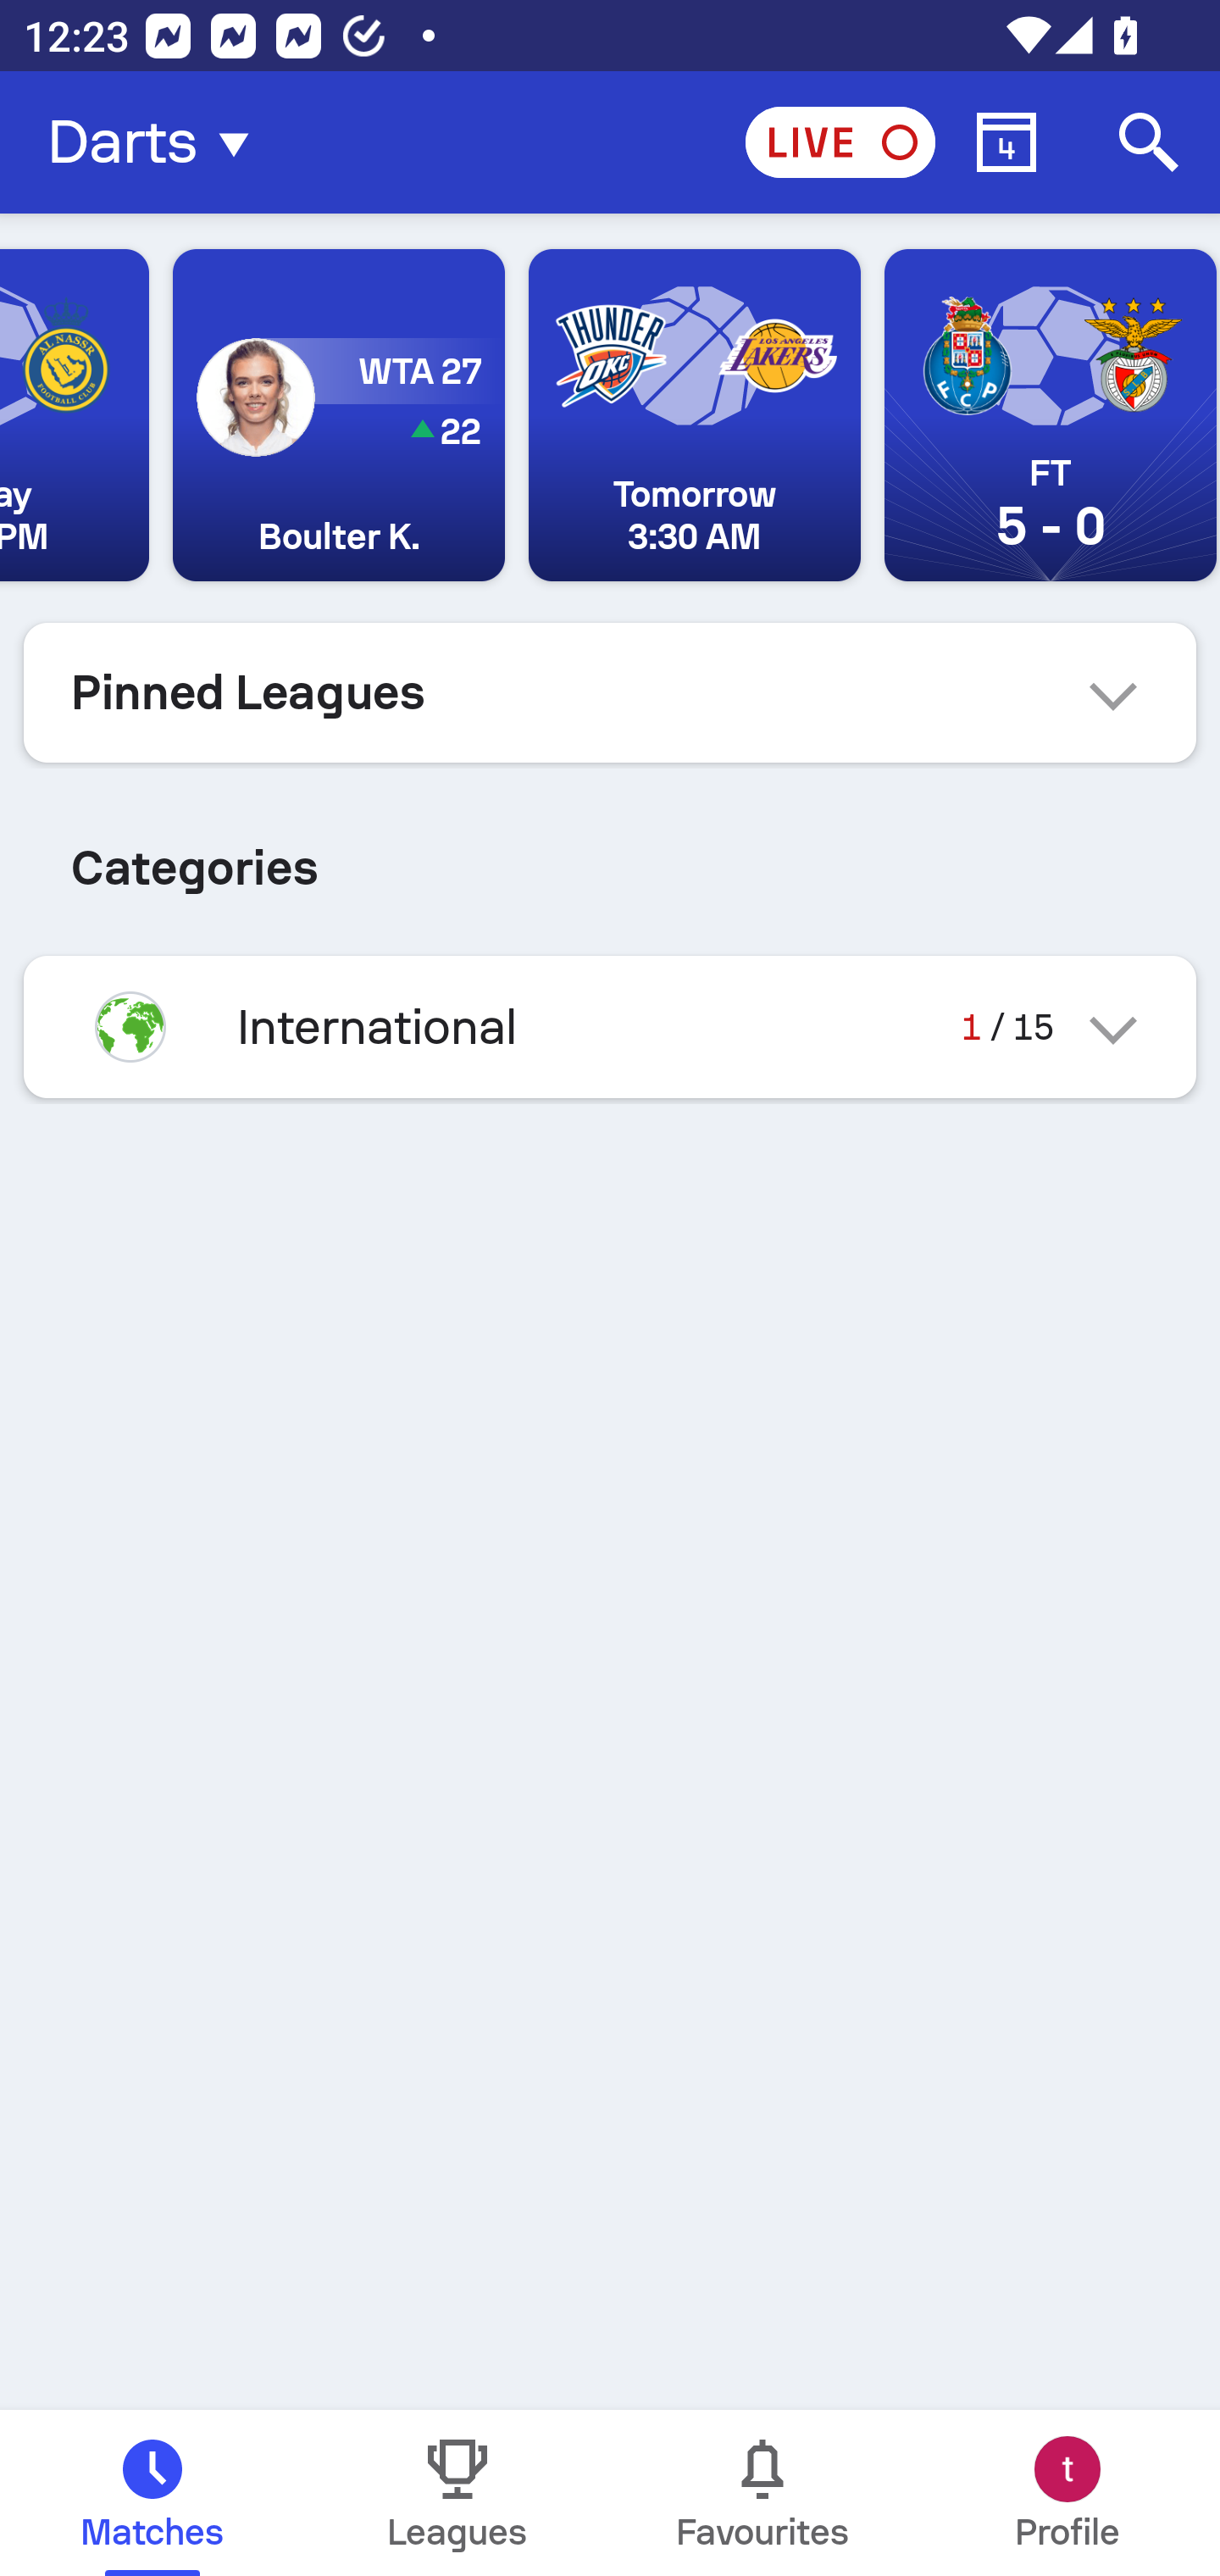  Describe the element at coordinates (339, 415) in the screenshot. I see `WTA 27 22 Boulter K.` at that location.